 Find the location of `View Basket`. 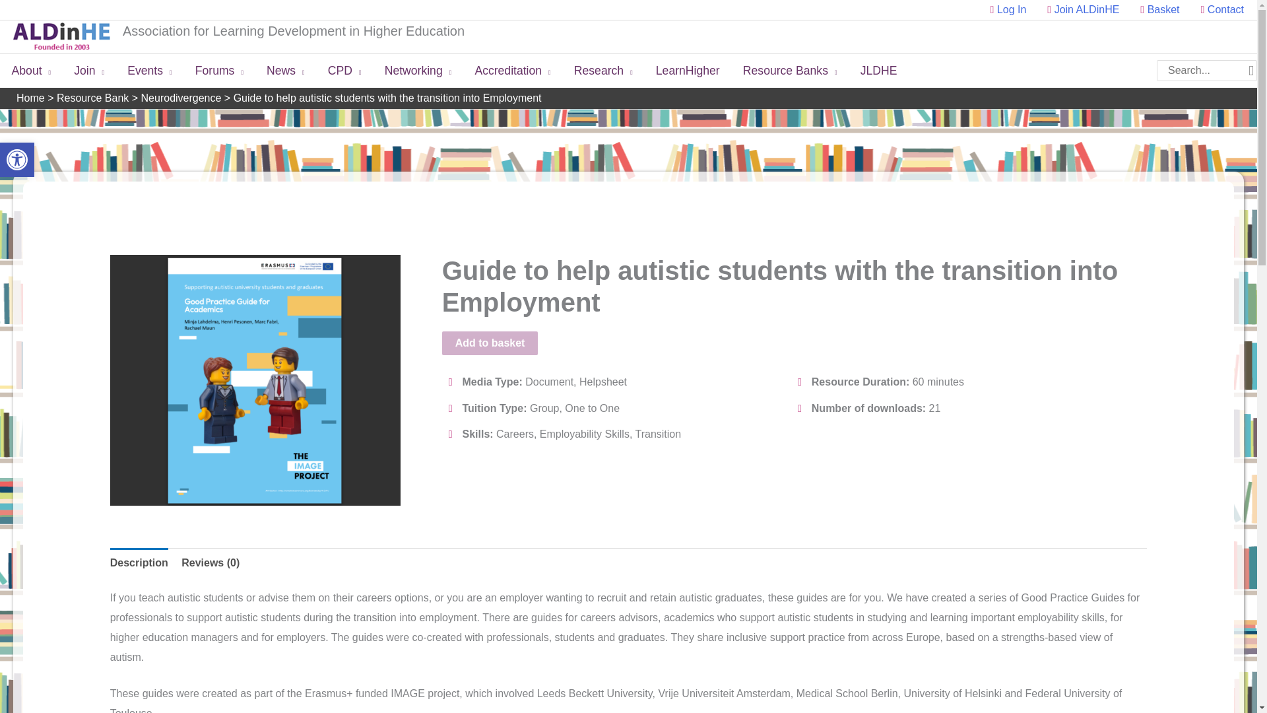

View Basket is located at coordinates (1083, 10).